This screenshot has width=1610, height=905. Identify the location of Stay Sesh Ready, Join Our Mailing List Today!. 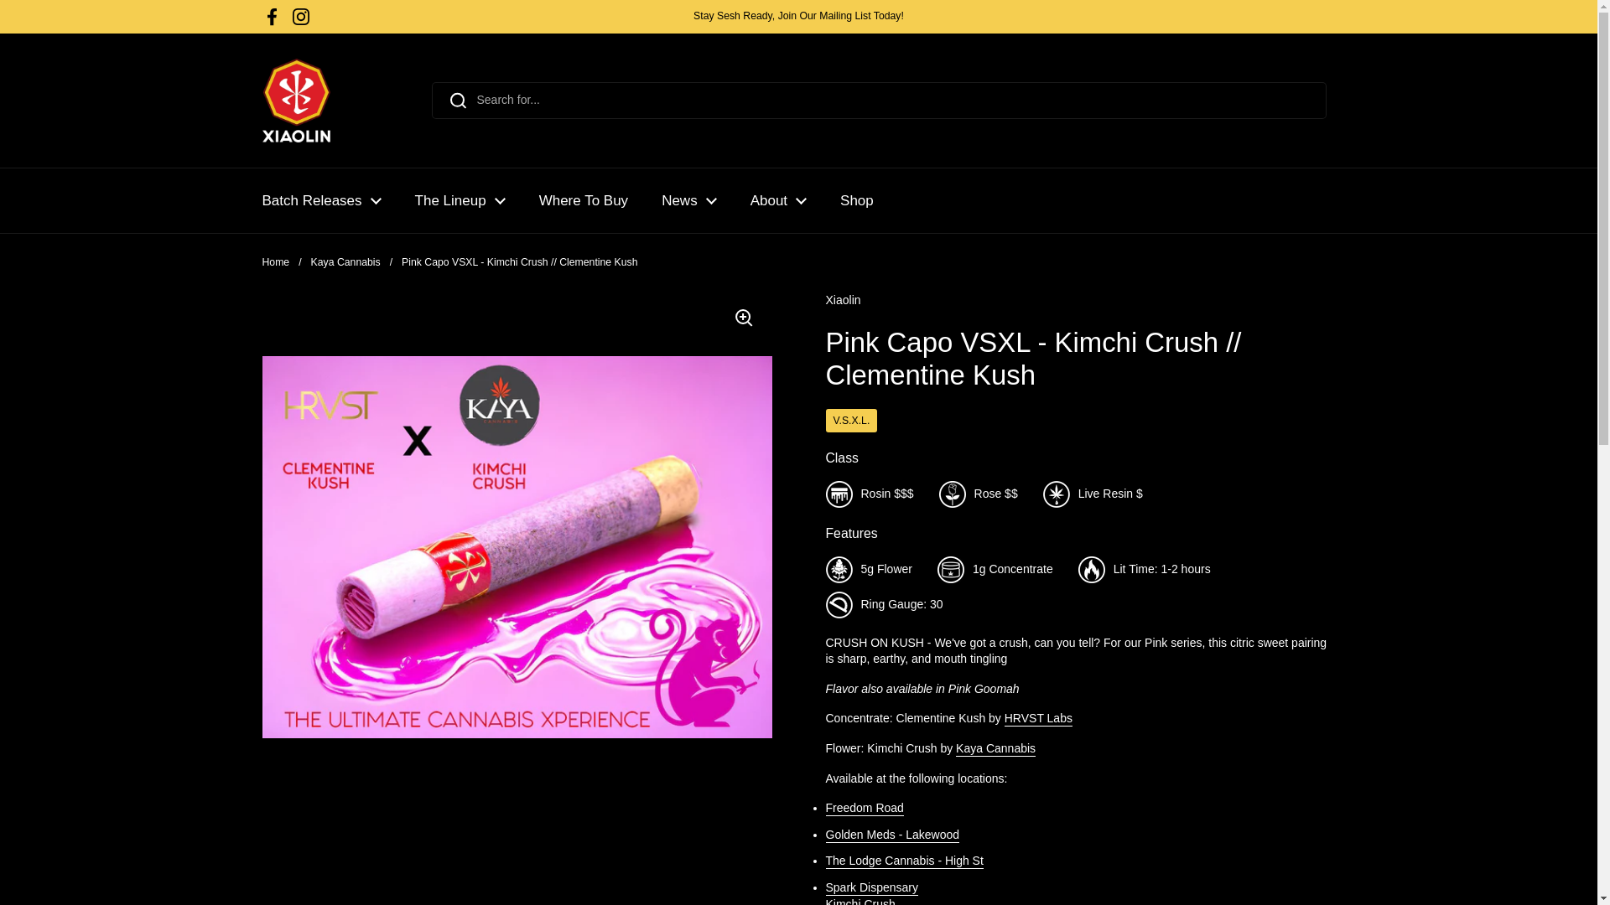
(798, 15).